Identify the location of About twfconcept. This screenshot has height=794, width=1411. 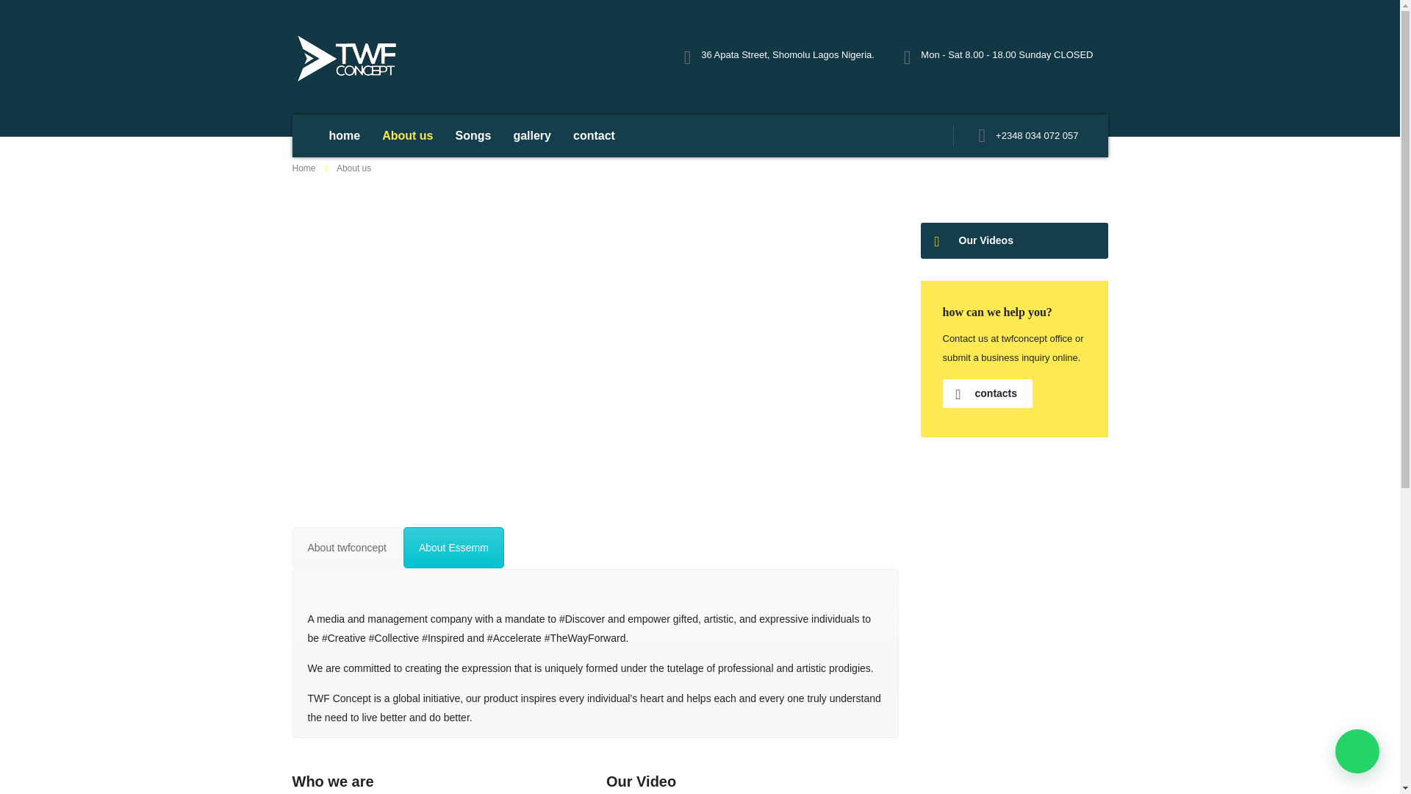
(347, 548).